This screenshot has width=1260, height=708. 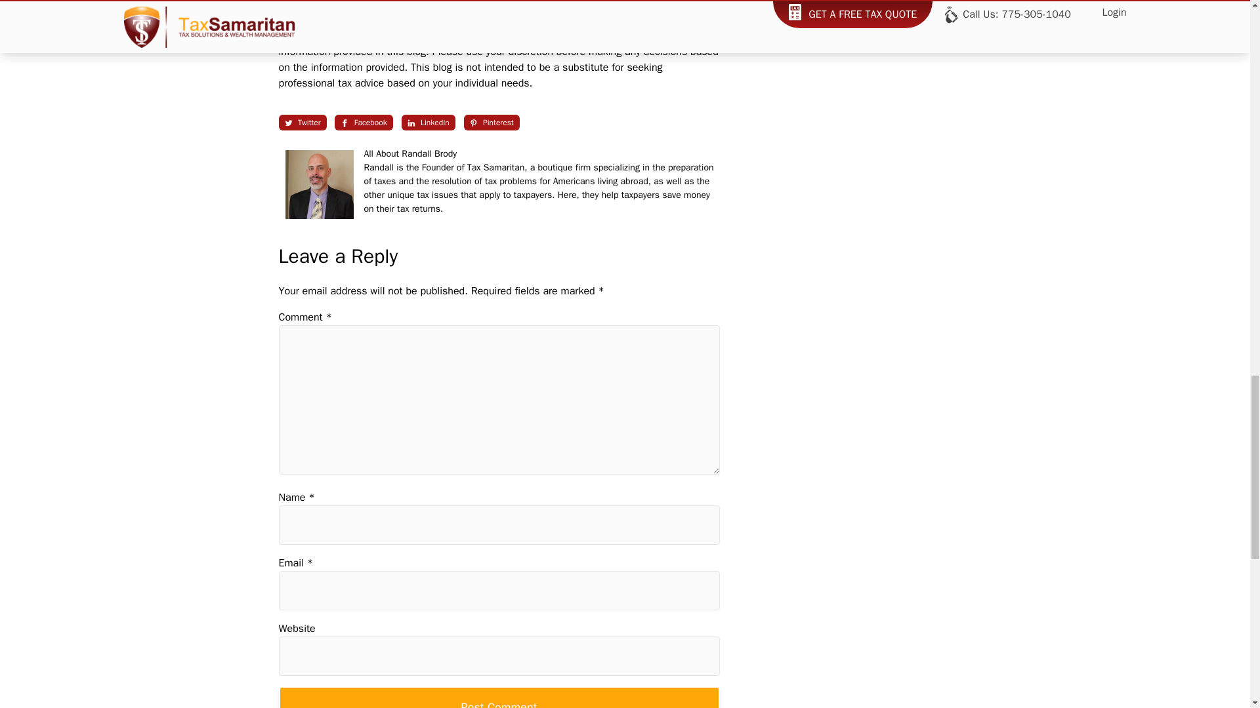 What do you see at coordinates (364, 122) in the screenshot?
I see `Share on Facebook` at bounding box center [364, 122].